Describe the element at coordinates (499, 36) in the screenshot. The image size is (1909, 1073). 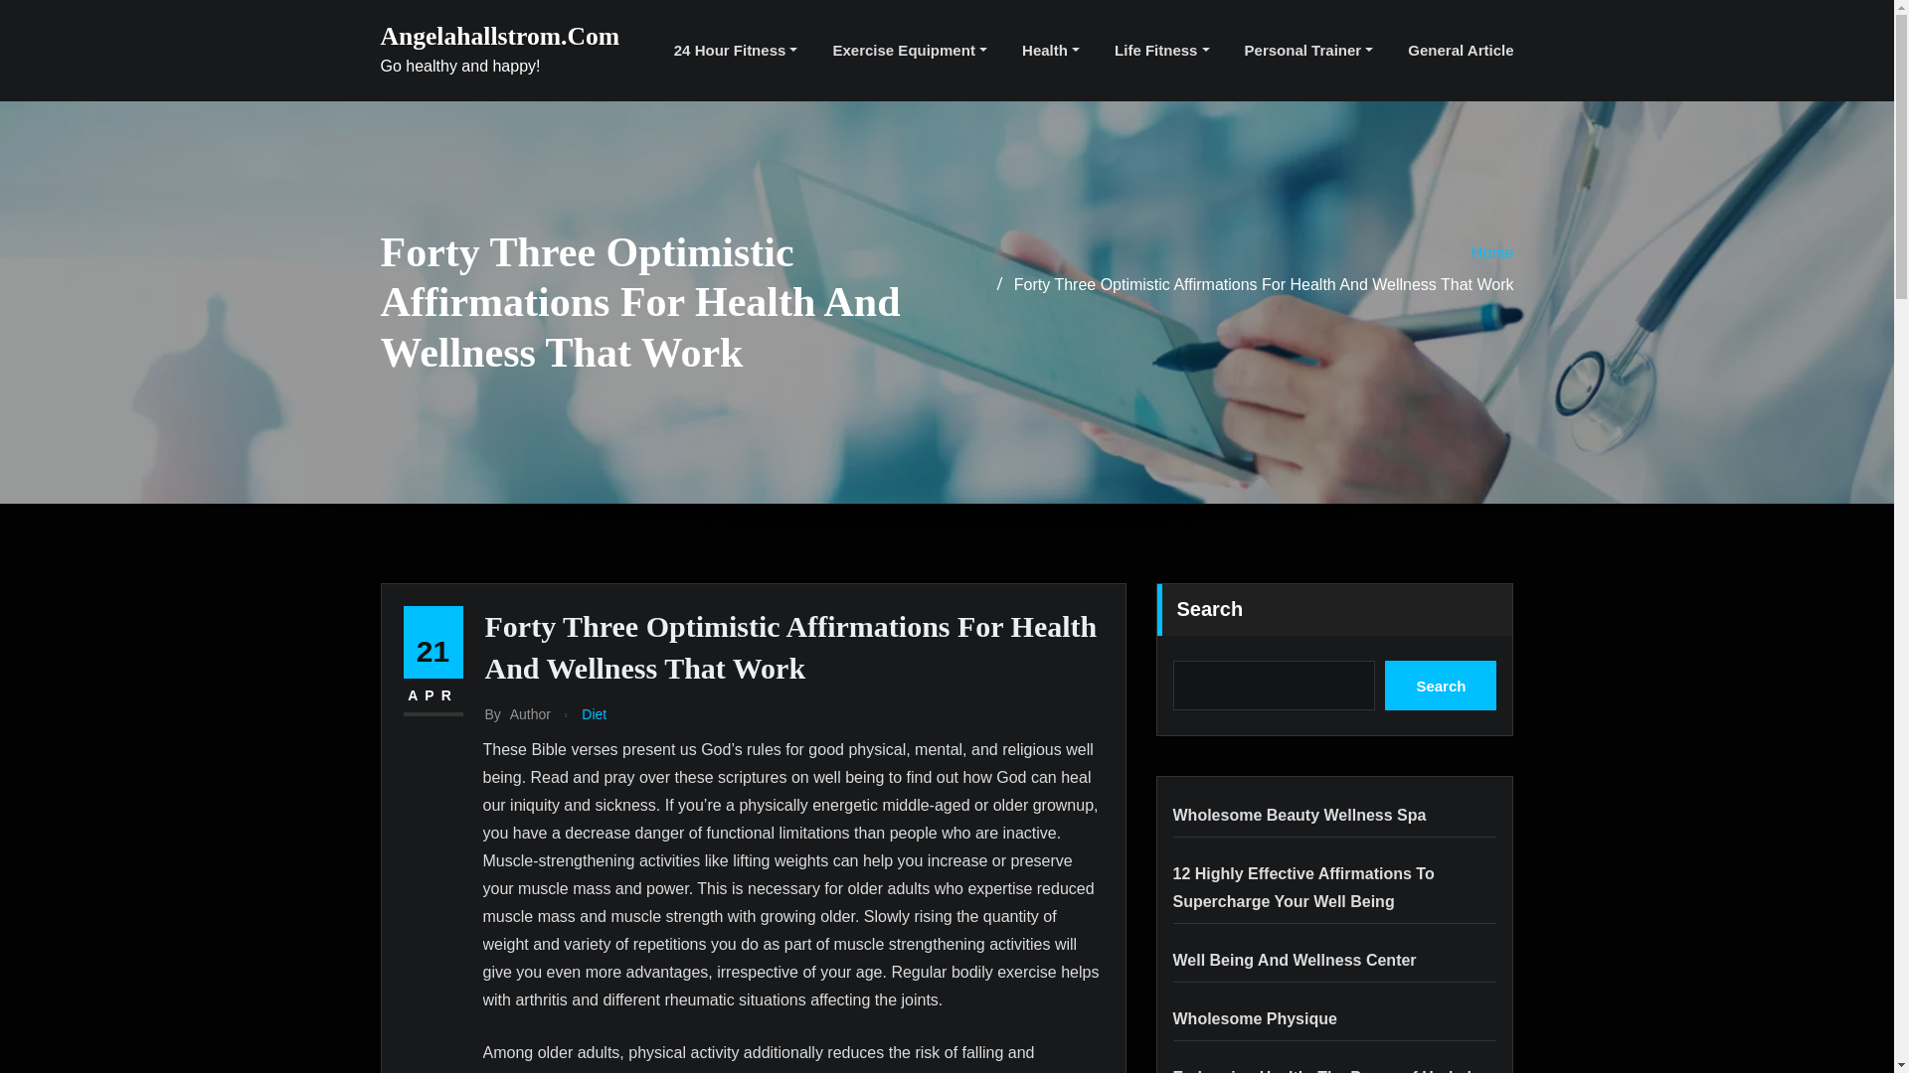
I see `Angelahallstrom.Com` at that location.